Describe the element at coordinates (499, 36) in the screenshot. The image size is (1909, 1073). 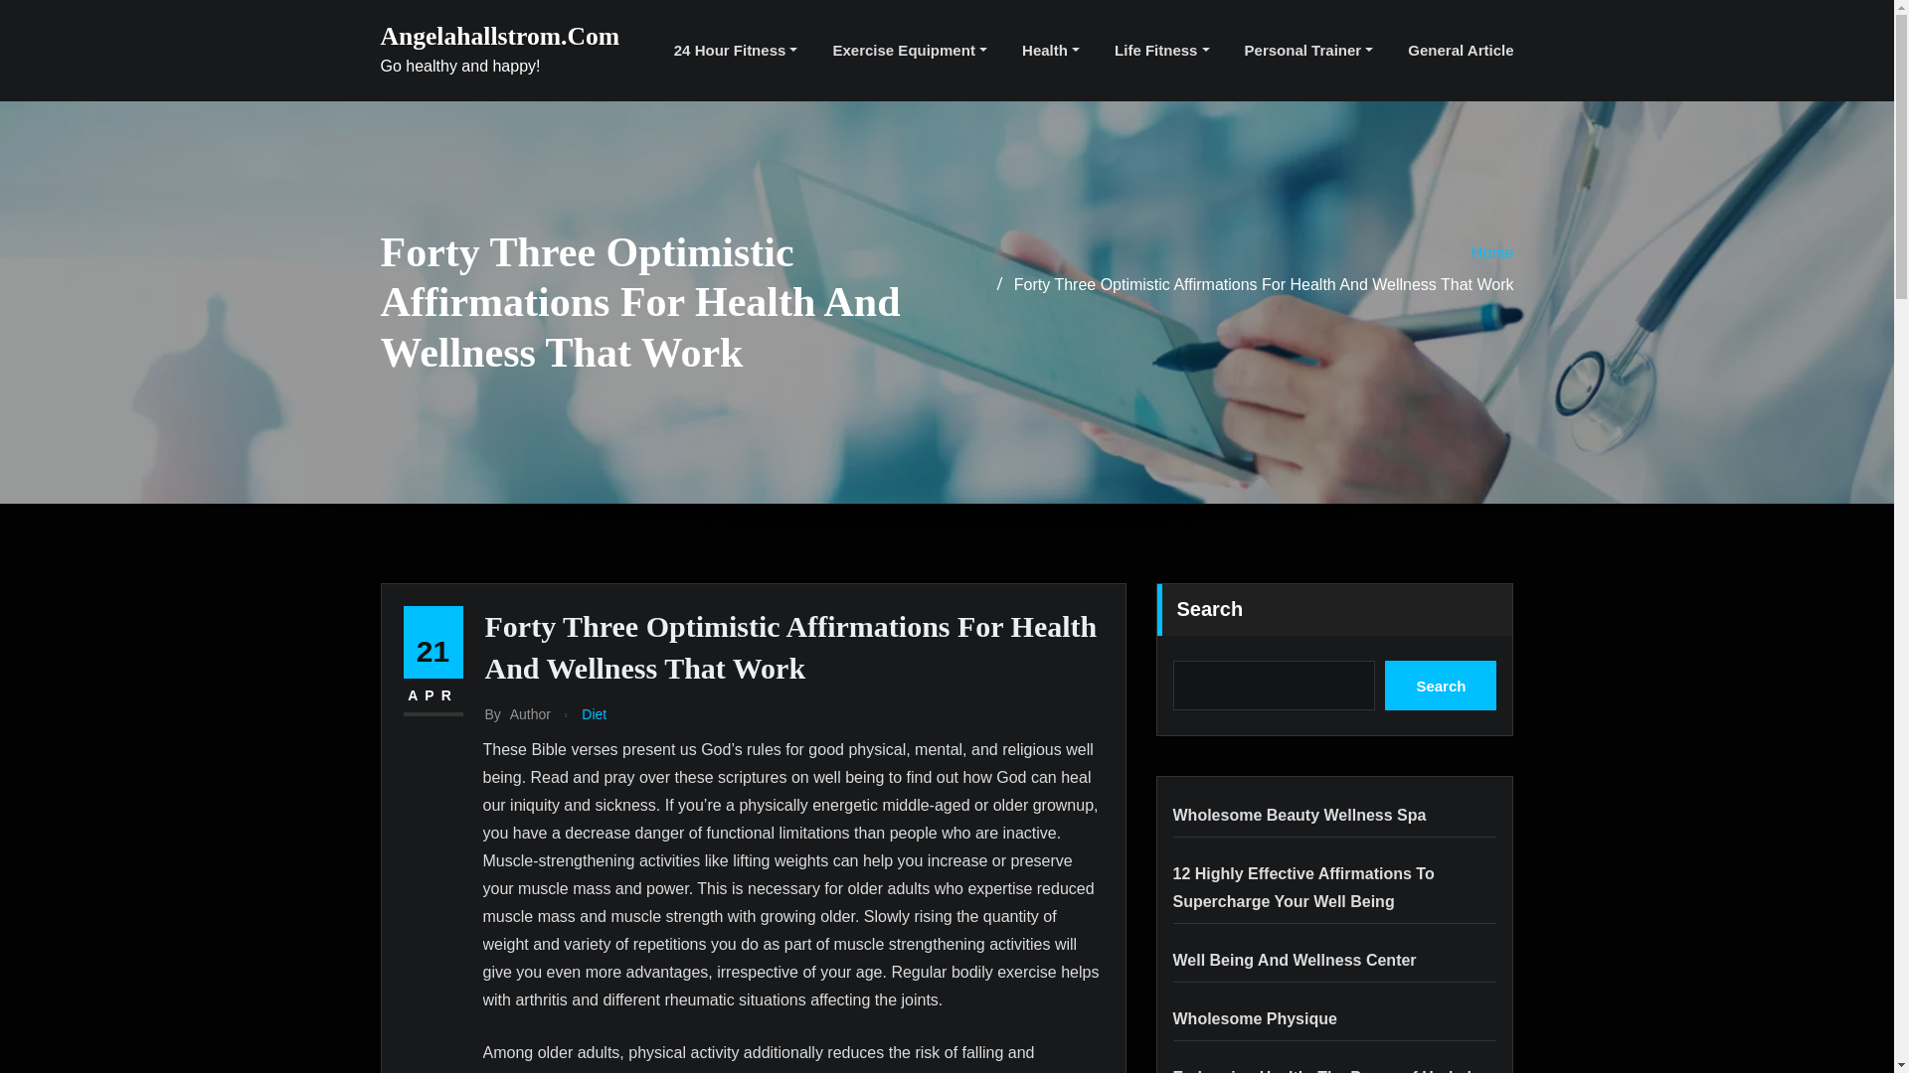
I see `Angelahallstrom.Com` at that location.